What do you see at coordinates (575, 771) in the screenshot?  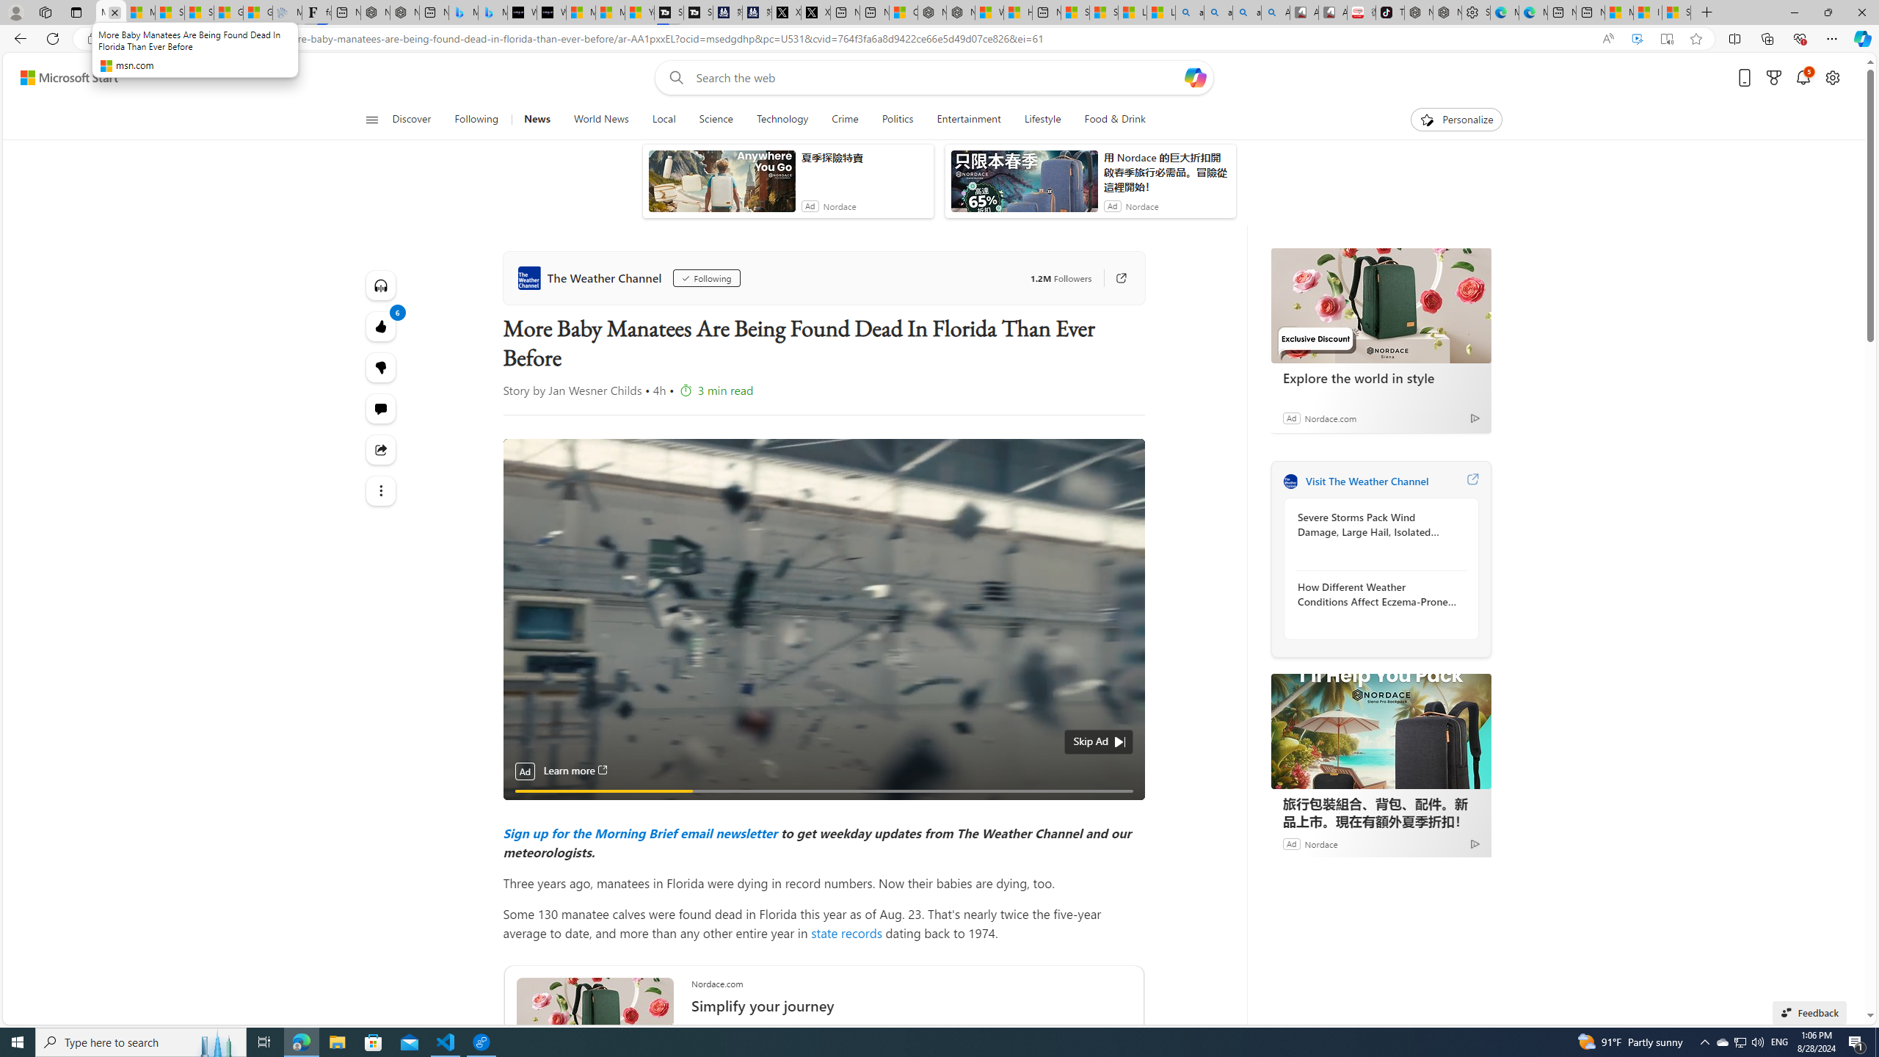 I see `Learn more` at bounding box center [575, 771].